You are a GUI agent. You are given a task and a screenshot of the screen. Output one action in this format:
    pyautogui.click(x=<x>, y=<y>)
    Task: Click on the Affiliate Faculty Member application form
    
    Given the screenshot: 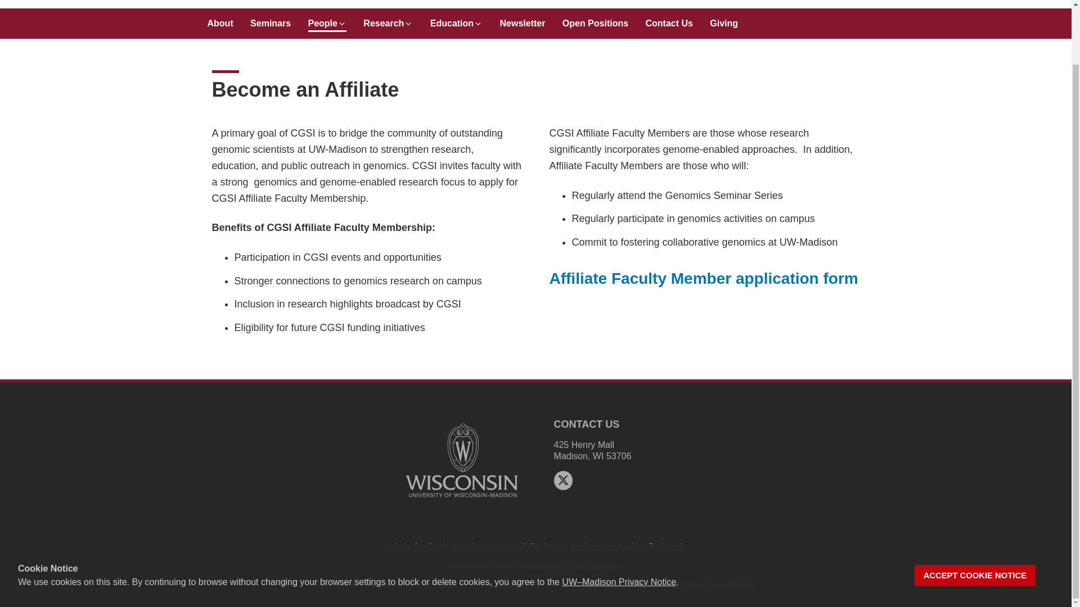 What is the action you would take?
    pyautogui.click(x=703, y=278)
    